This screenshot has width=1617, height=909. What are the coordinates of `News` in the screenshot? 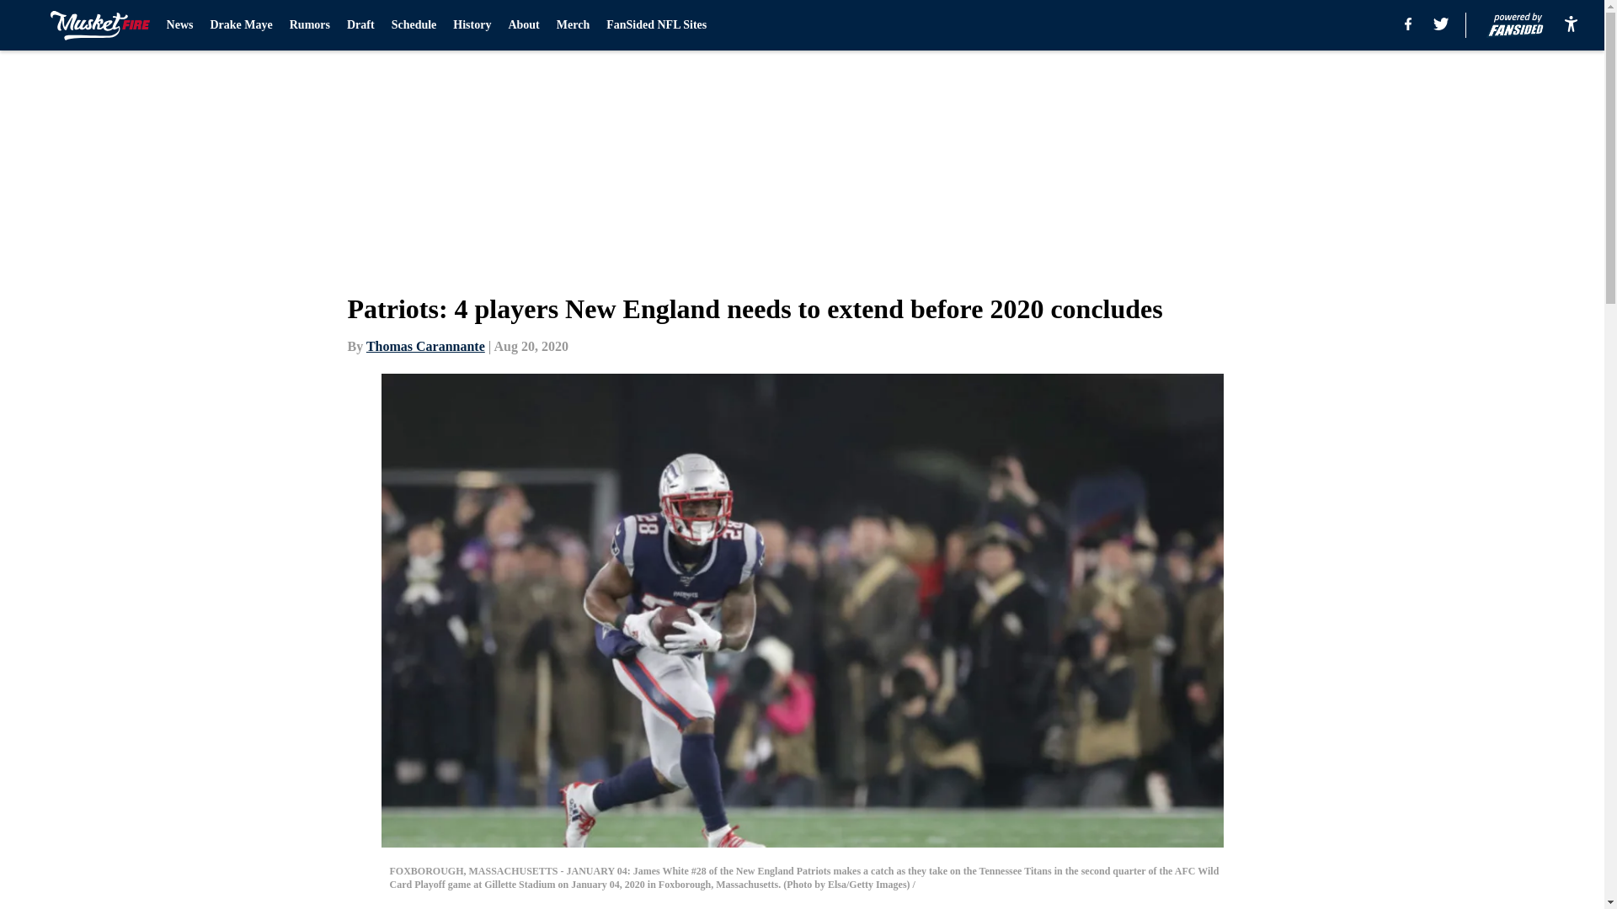 It's located at (180, 25).